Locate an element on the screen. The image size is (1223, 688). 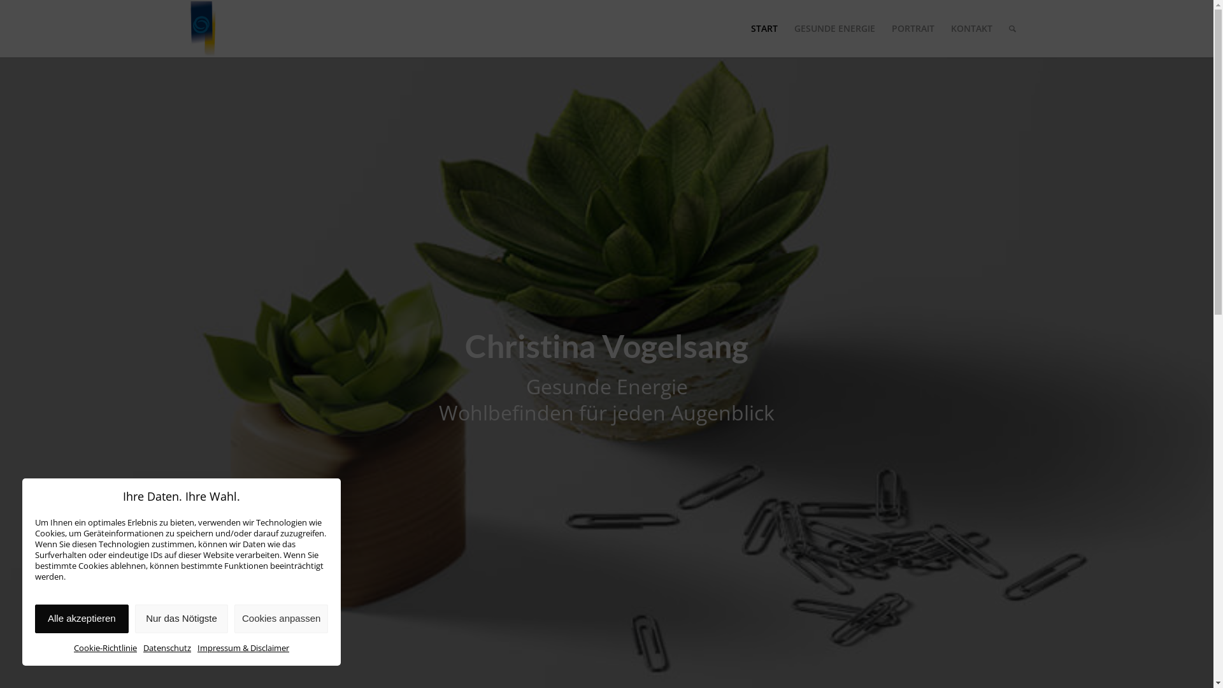
Datenschutz is located at coordinates (167, 648).